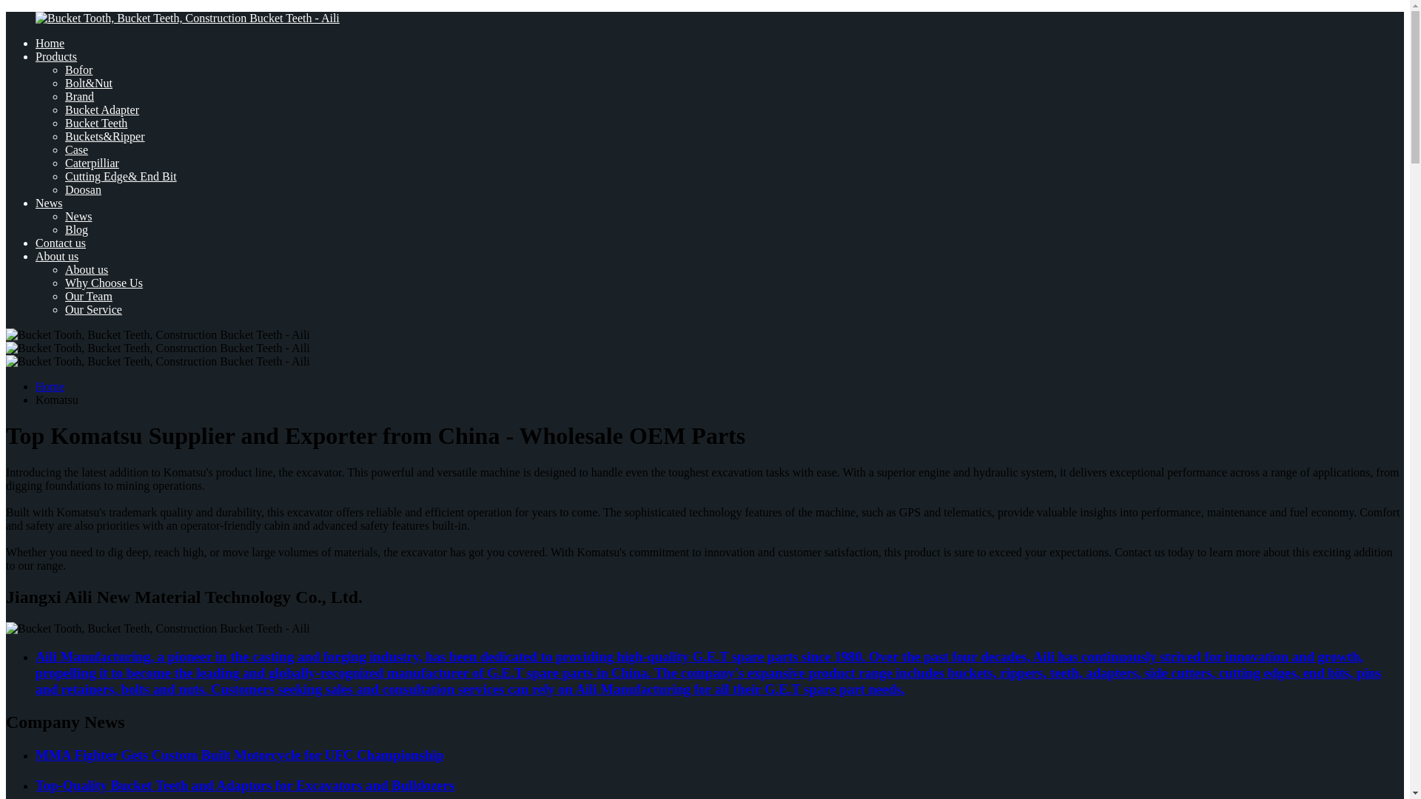 The height and width of the screenshot is (799, 1421). Describe the element at coordinates (50, 43) in the screenshot. I see `Home` at that location.